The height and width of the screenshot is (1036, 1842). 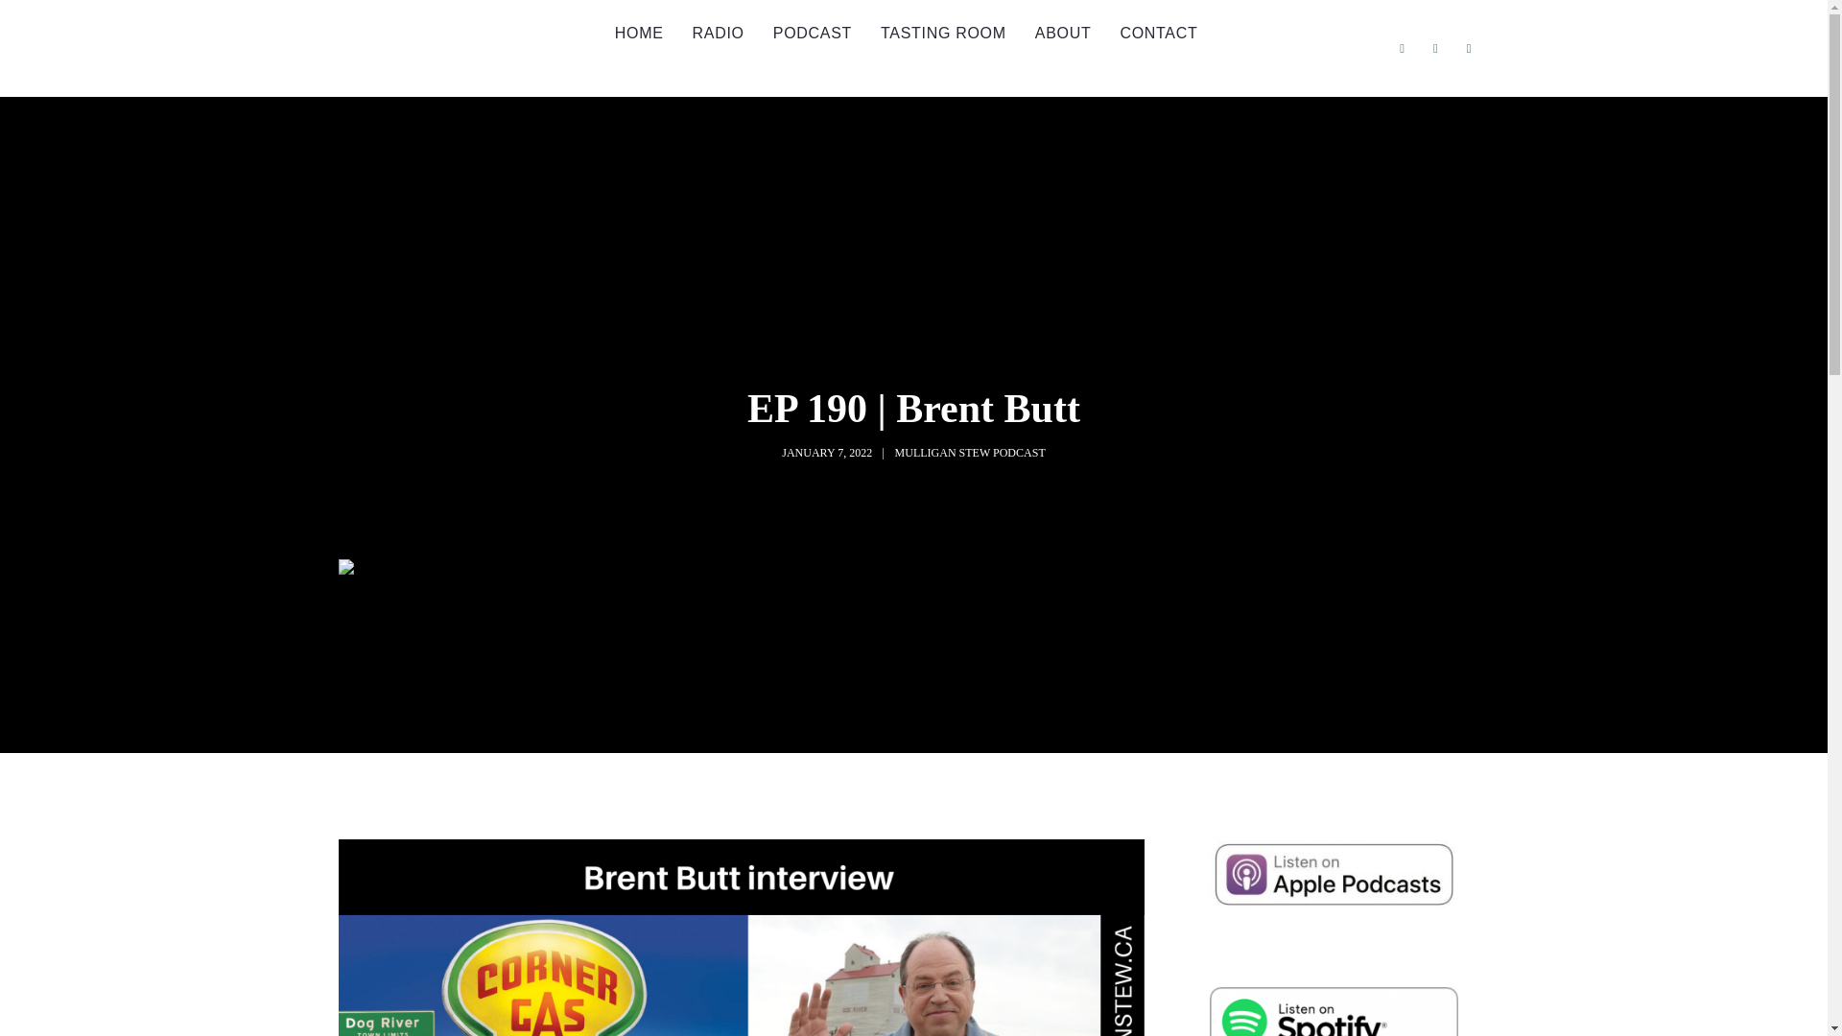 What do you see at coordinates (1159, 34) in the screenshot?
I see `CONTACT` at bounding box center [1159, 34].